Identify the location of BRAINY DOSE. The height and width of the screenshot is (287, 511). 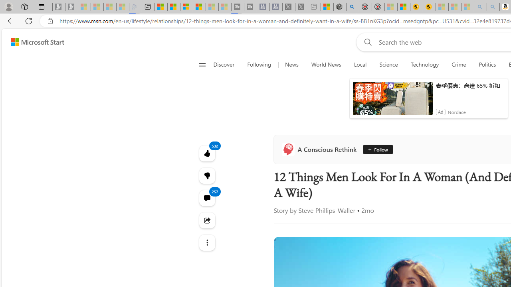
(454, 202).